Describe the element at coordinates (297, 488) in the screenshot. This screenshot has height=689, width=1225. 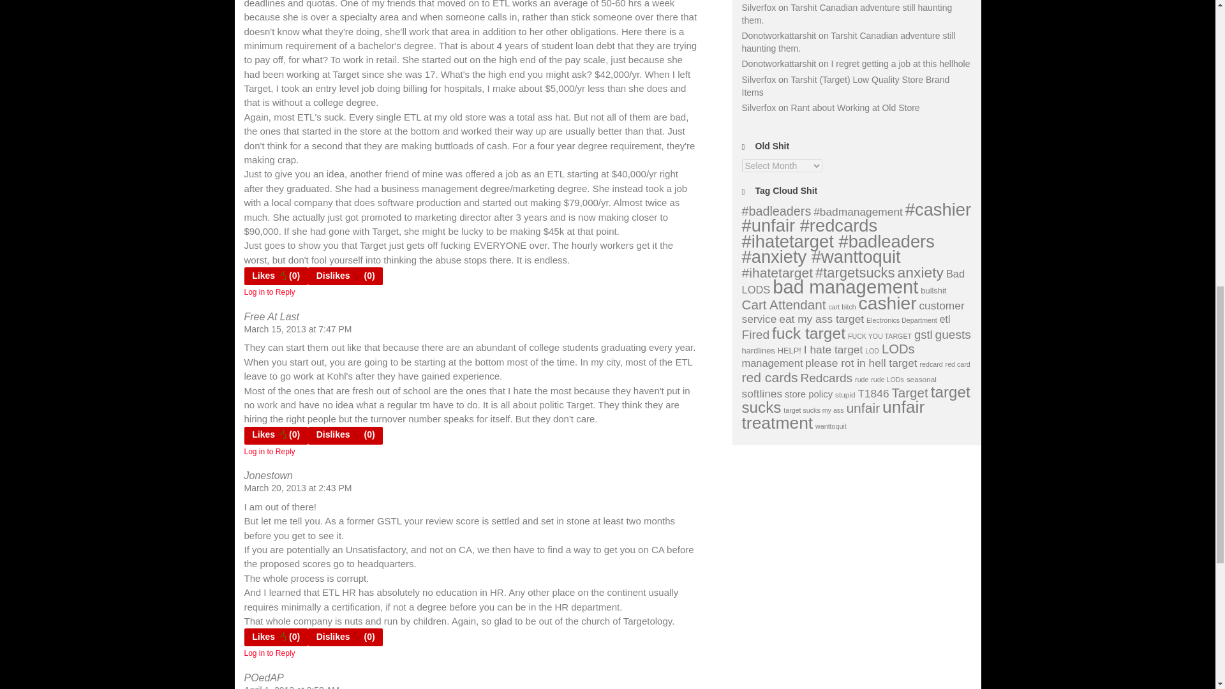
I see `March 20, 2013 at 2:43 PM` at that location.